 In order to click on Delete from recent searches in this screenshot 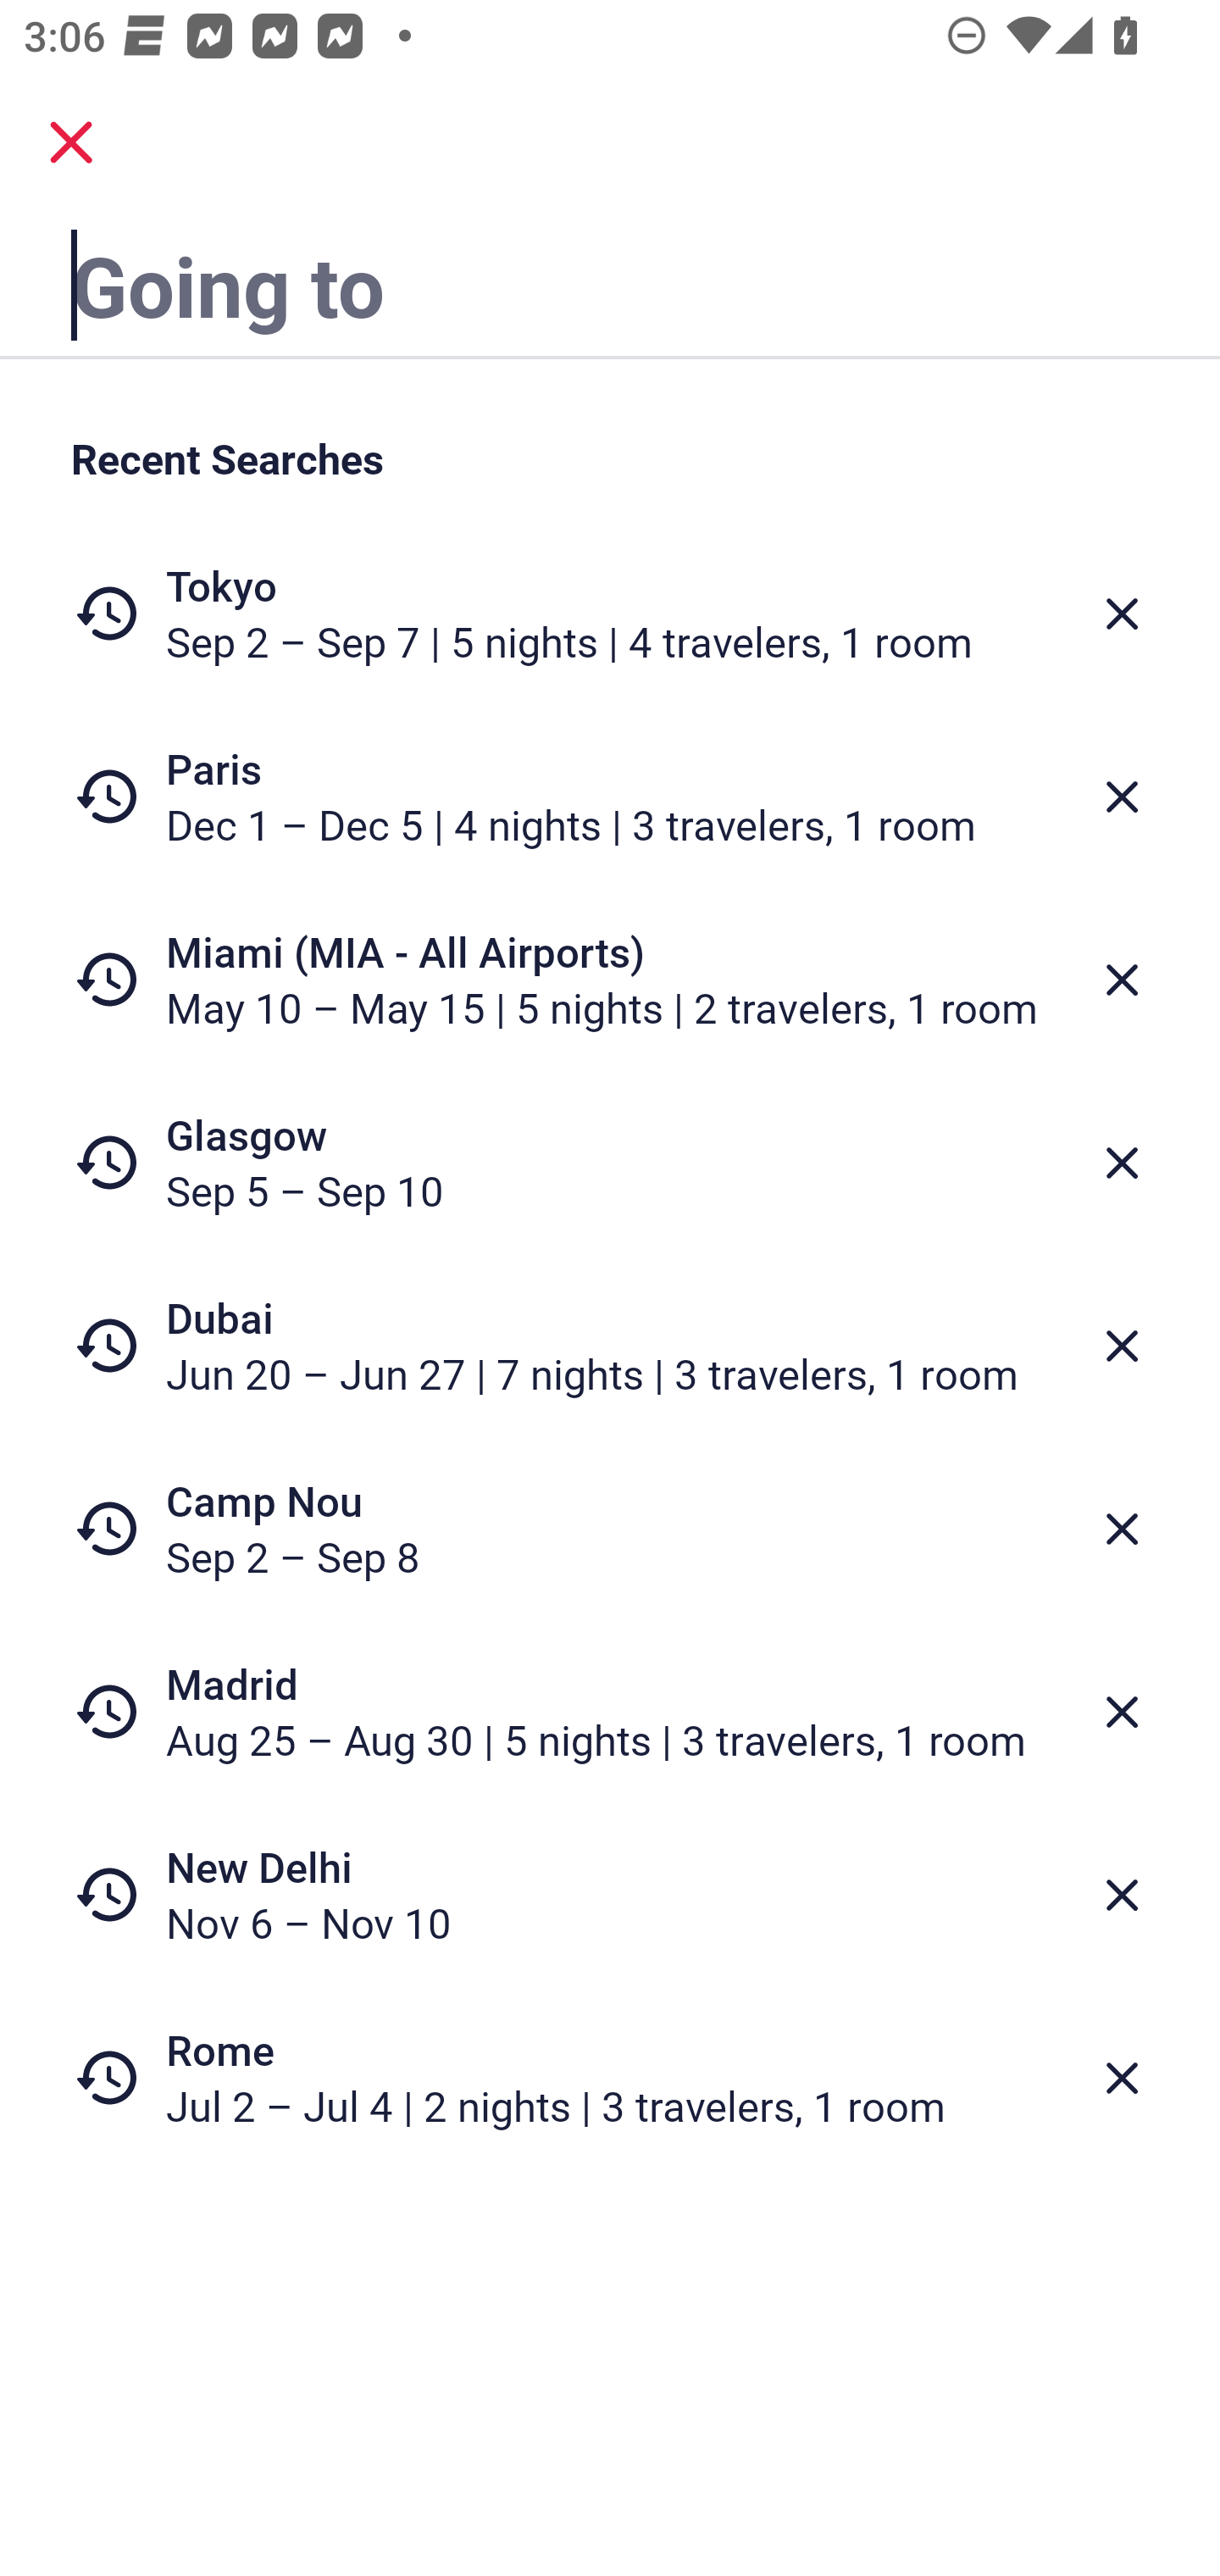, I will do `click(1122, 797)`.